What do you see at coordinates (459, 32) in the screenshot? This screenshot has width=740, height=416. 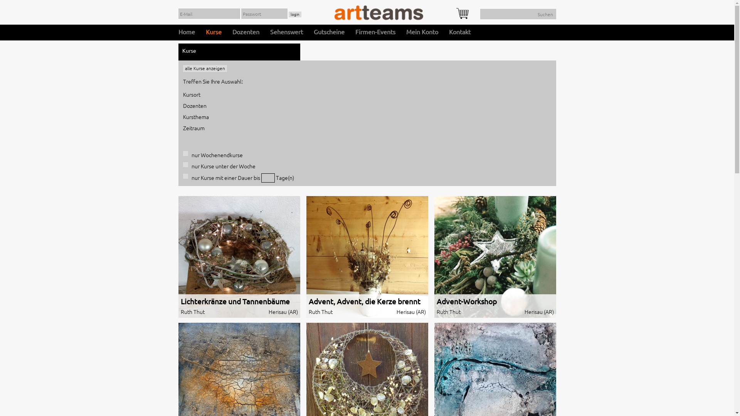 I see `Kontakt` at bounding box center [459, 32].